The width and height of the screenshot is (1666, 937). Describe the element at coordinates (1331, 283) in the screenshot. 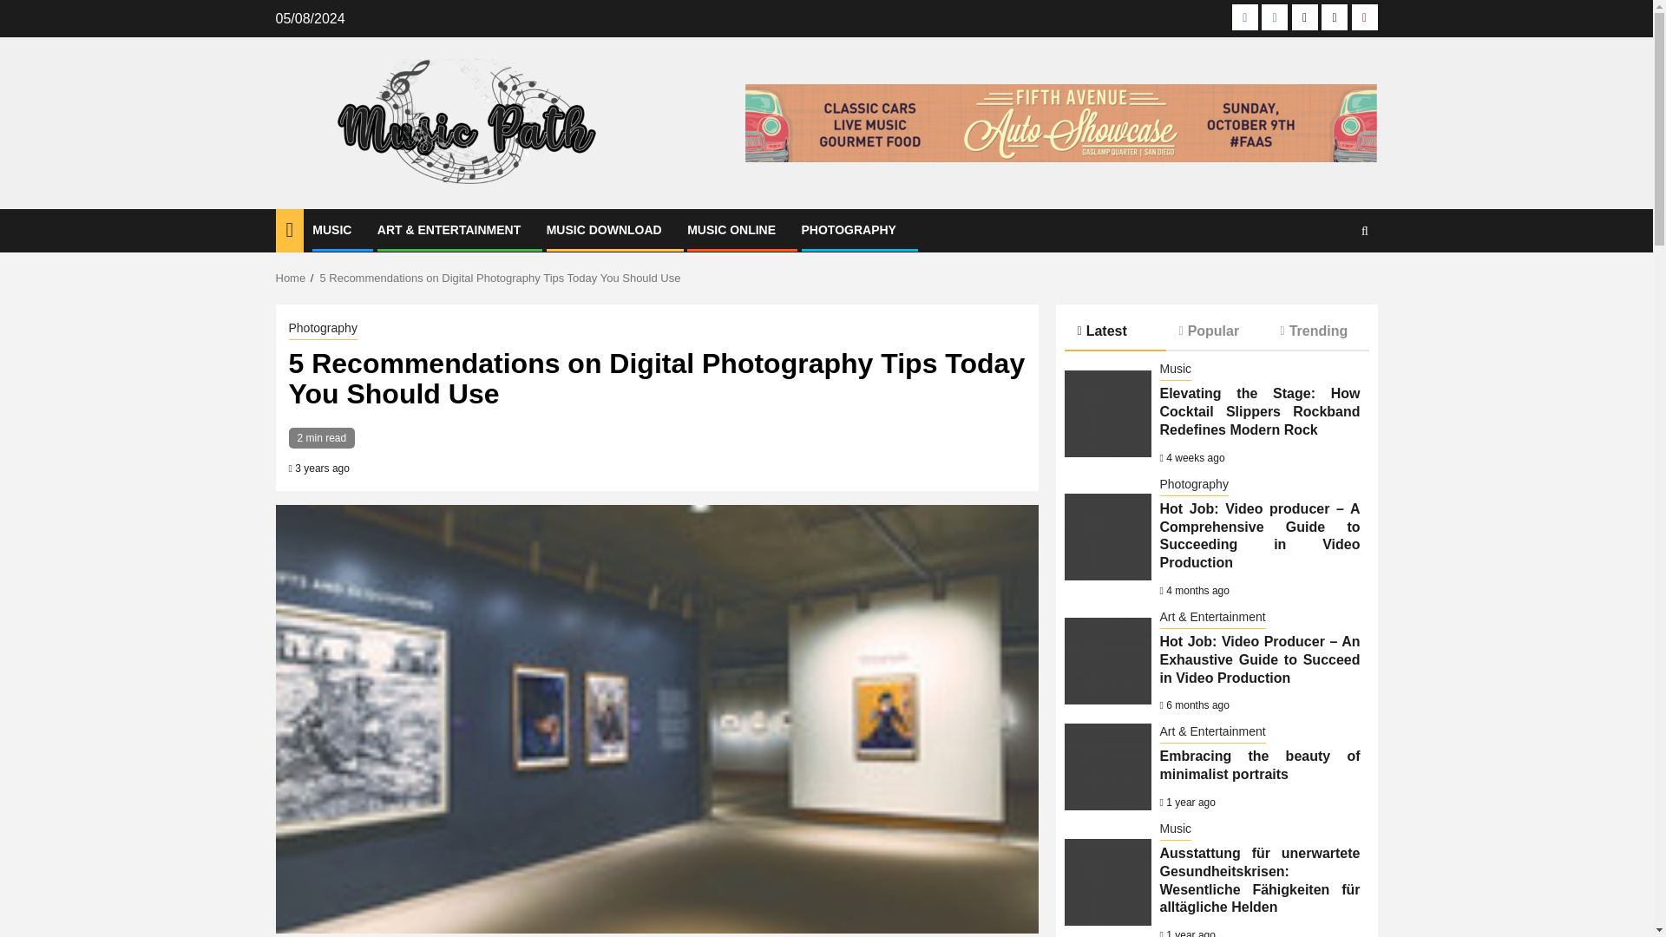

I see `Search` at that location.